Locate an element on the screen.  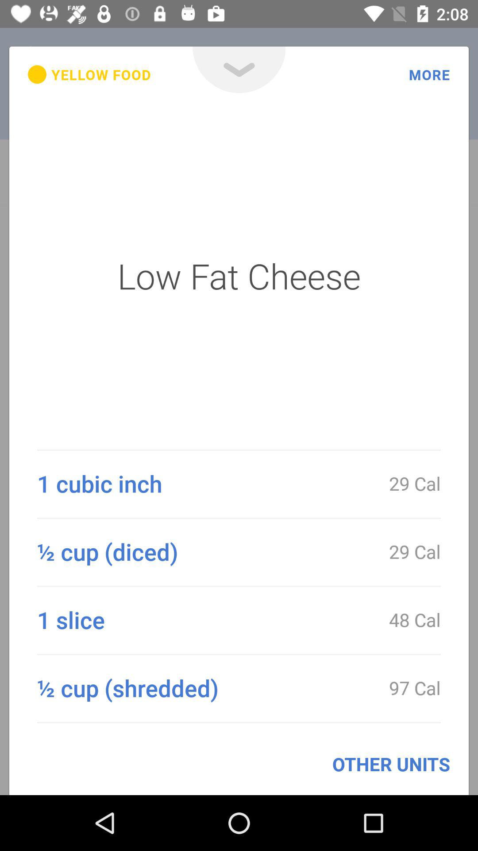
press item to the left of more is located at coordinates (239, 70).